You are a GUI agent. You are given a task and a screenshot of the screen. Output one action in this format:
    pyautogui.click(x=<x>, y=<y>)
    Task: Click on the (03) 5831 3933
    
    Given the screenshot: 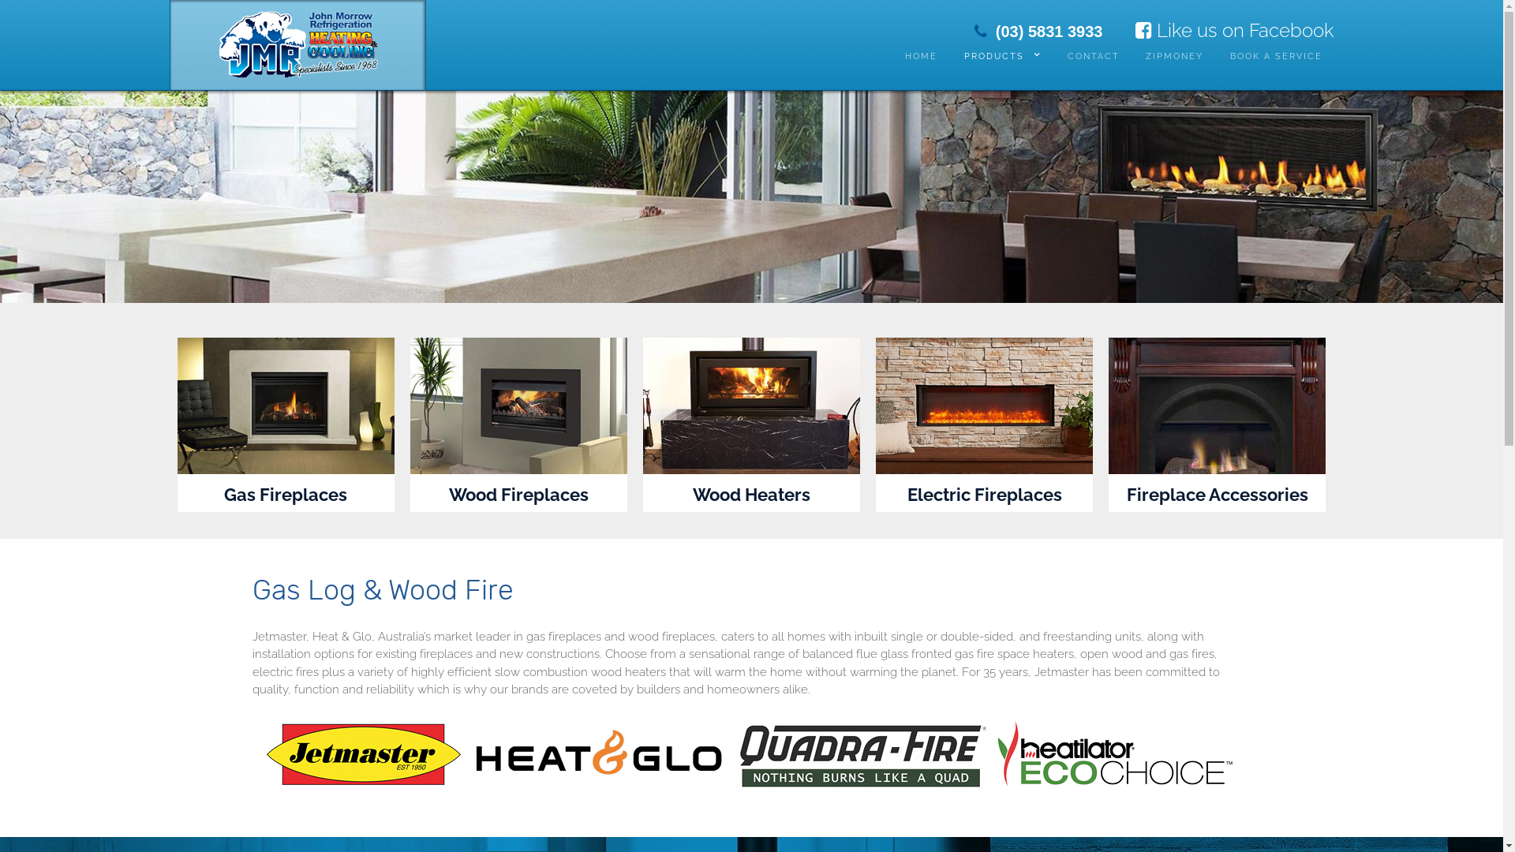 What is the action you would take?
    pyautogui.click(x=1038, y=30)
    